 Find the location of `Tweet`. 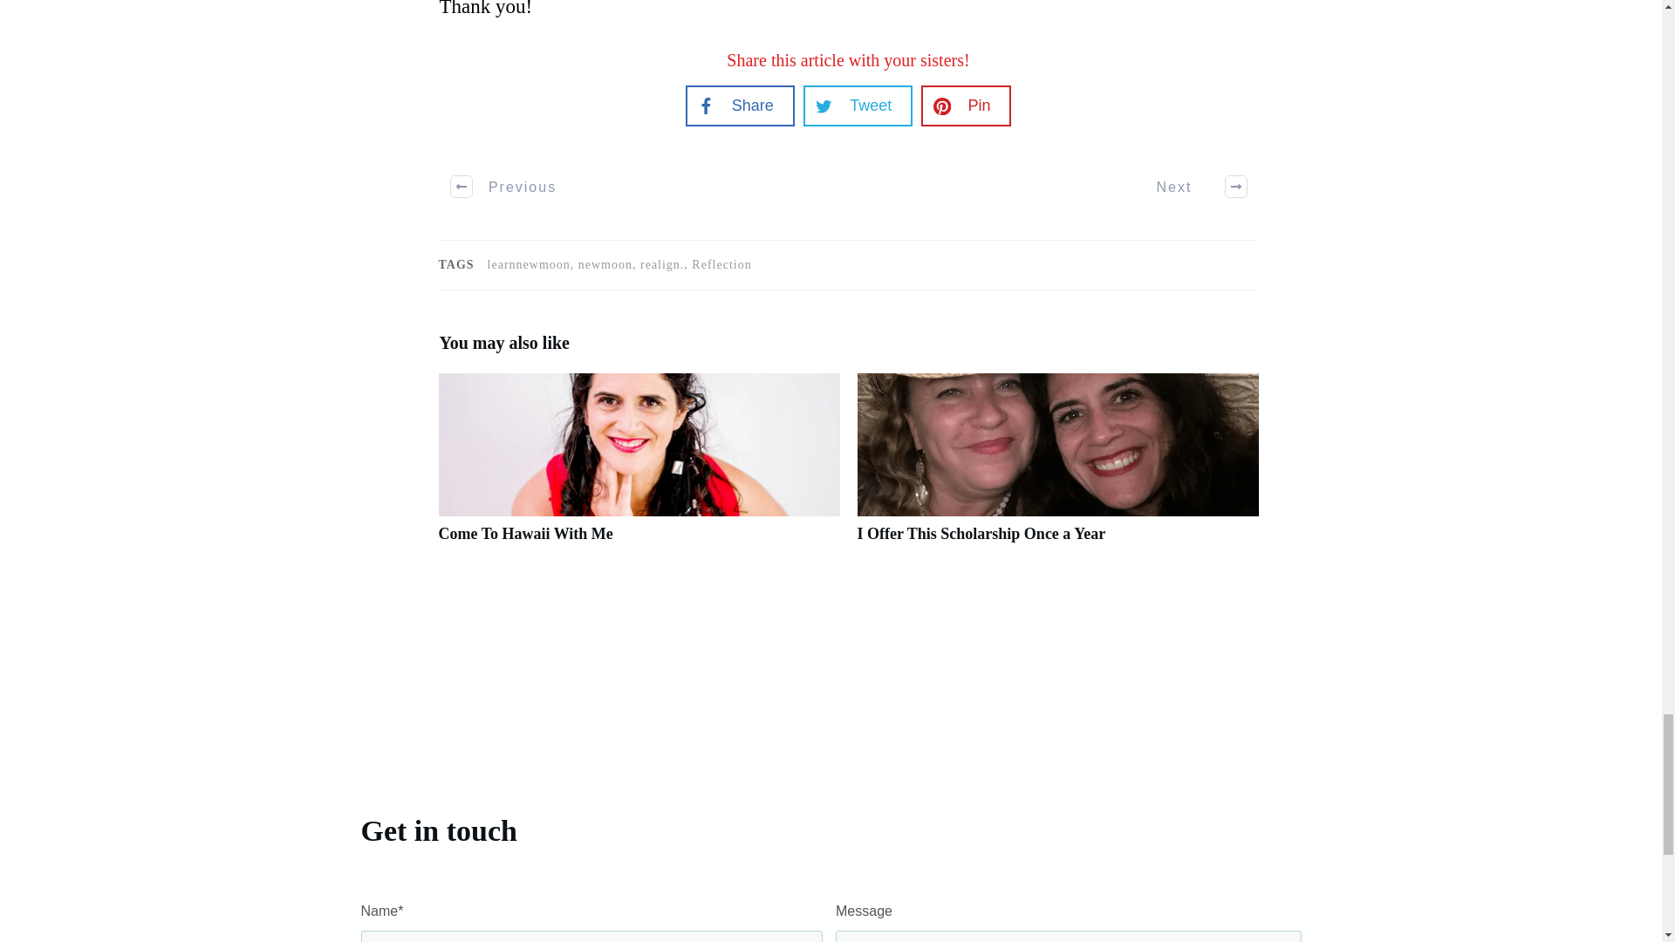

Tweet is located at coordinates (858, 106).